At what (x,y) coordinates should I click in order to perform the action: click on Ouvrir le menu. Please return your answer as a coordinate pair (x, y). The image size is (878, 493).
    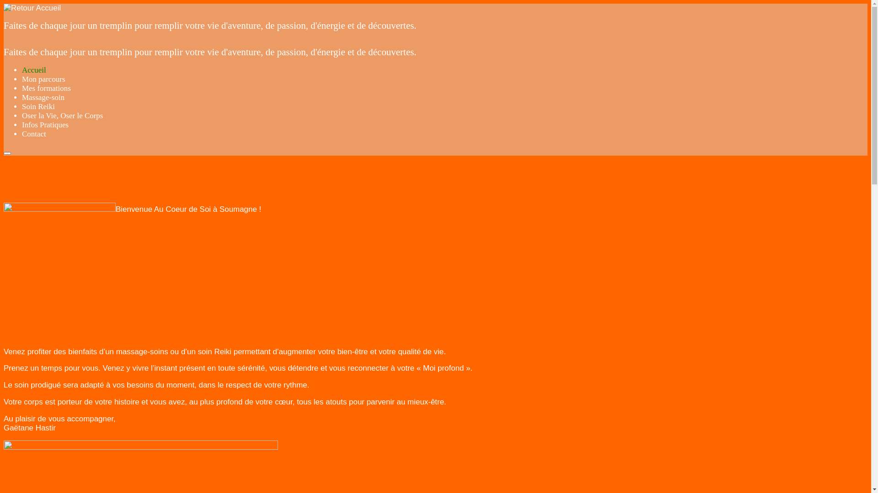
    Looking at the image, I should click on (7, 153).